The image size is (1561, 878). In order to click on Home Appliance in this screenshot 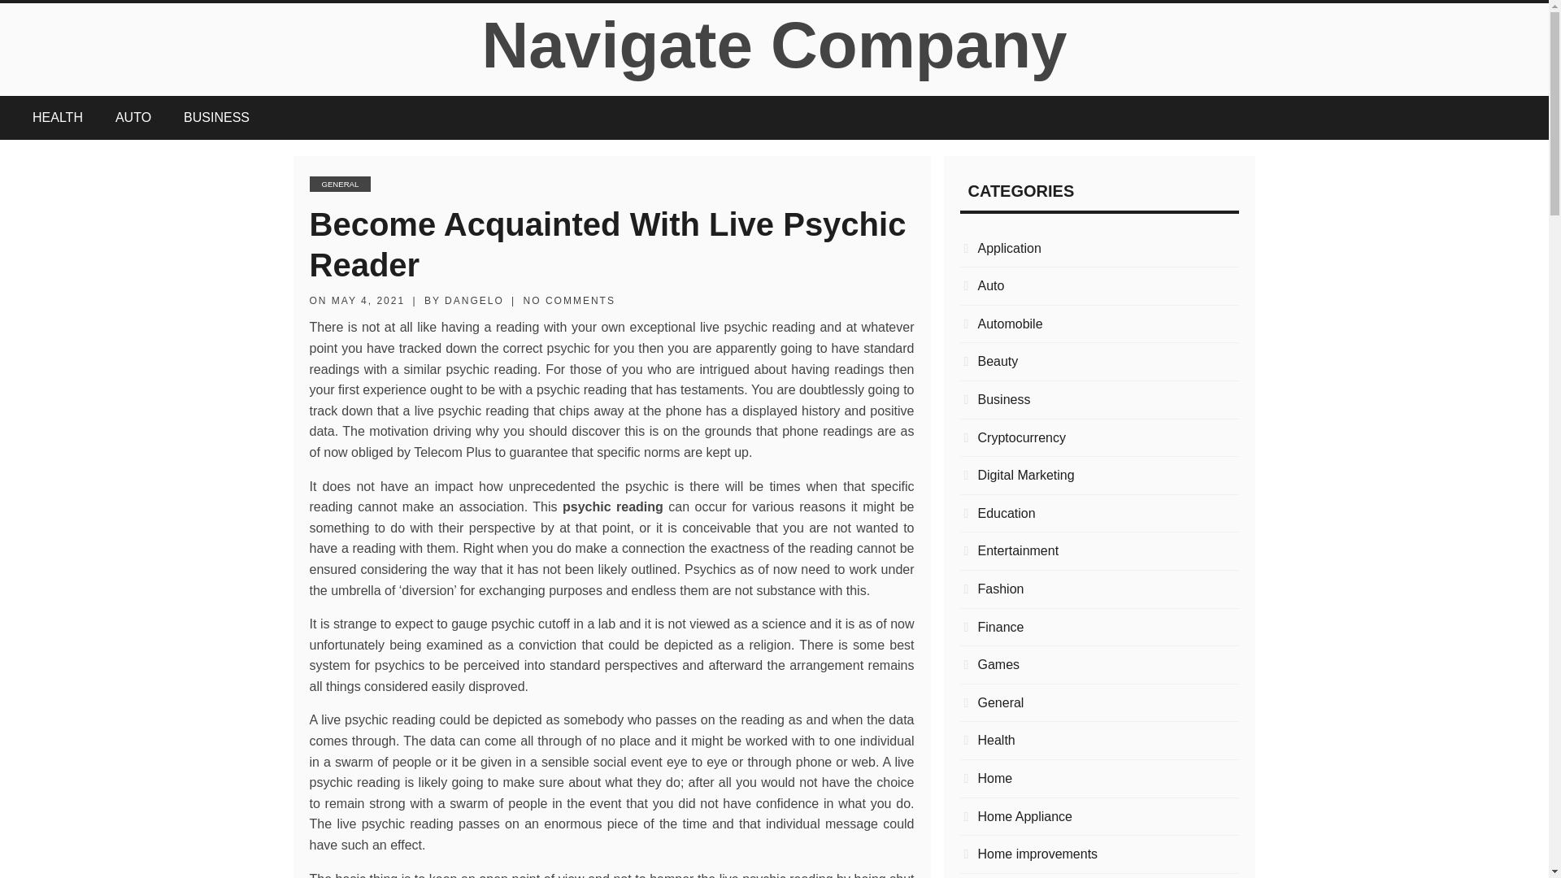, I will do `click(1099, 817)`.